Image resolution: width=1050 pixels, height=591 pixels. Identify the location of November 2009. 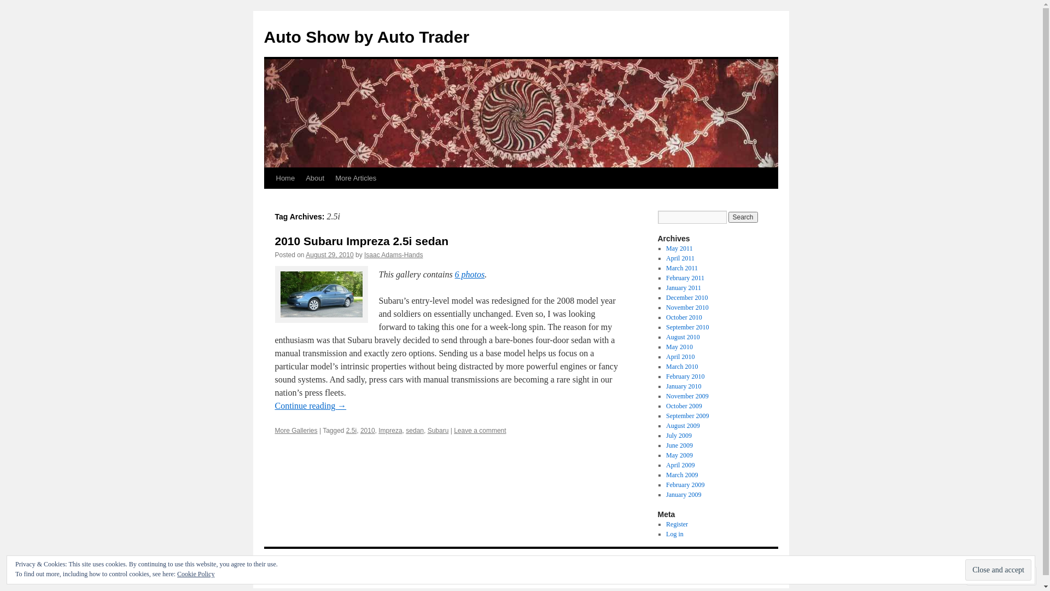
(687, 396).